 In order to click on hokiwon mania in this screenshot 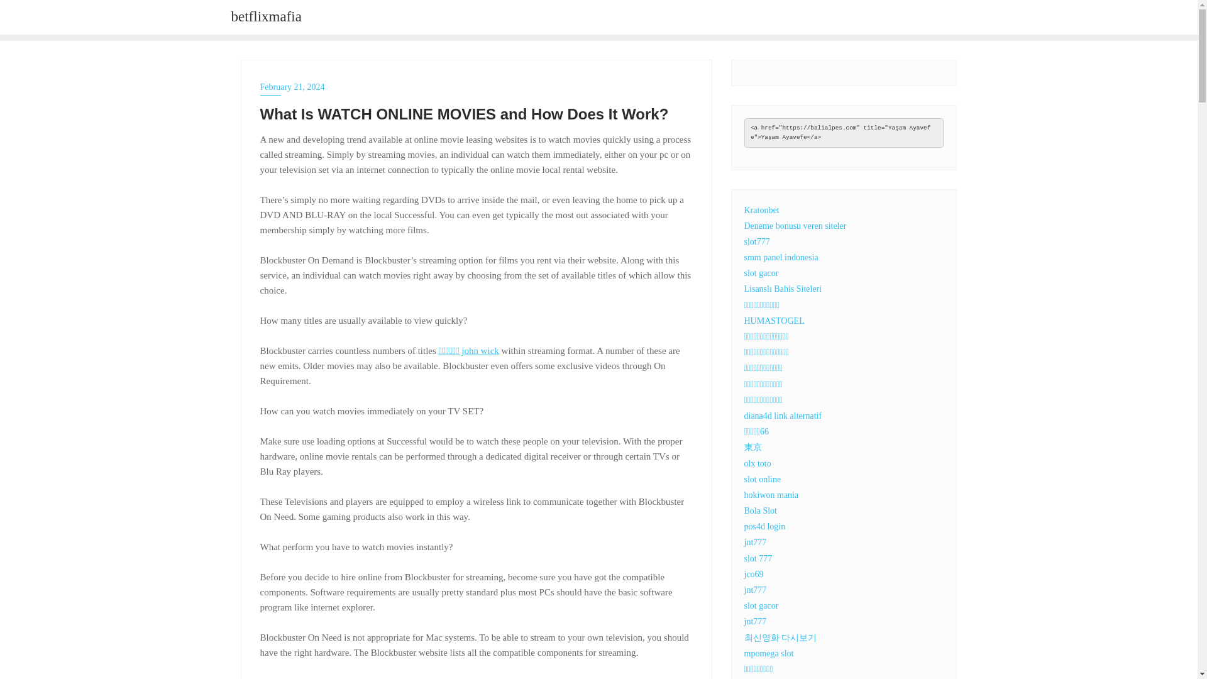, I will do `click(772, 494)`.